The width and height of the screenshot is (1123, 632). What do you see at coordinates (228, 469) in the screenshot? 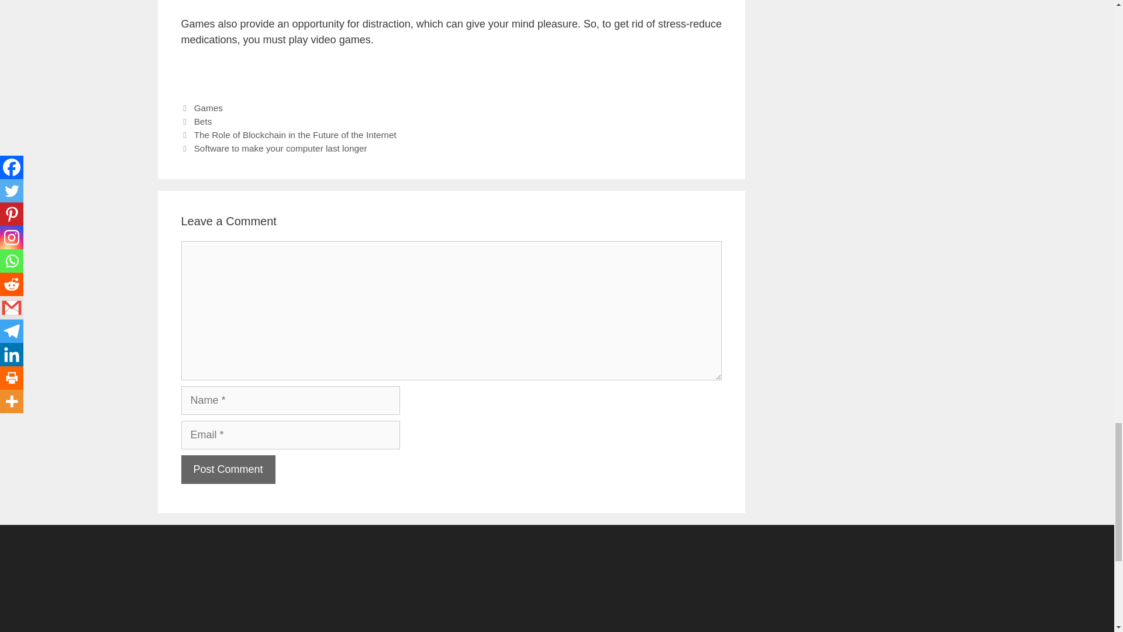
I see `Post Comment` at bounding box center [228, 469].